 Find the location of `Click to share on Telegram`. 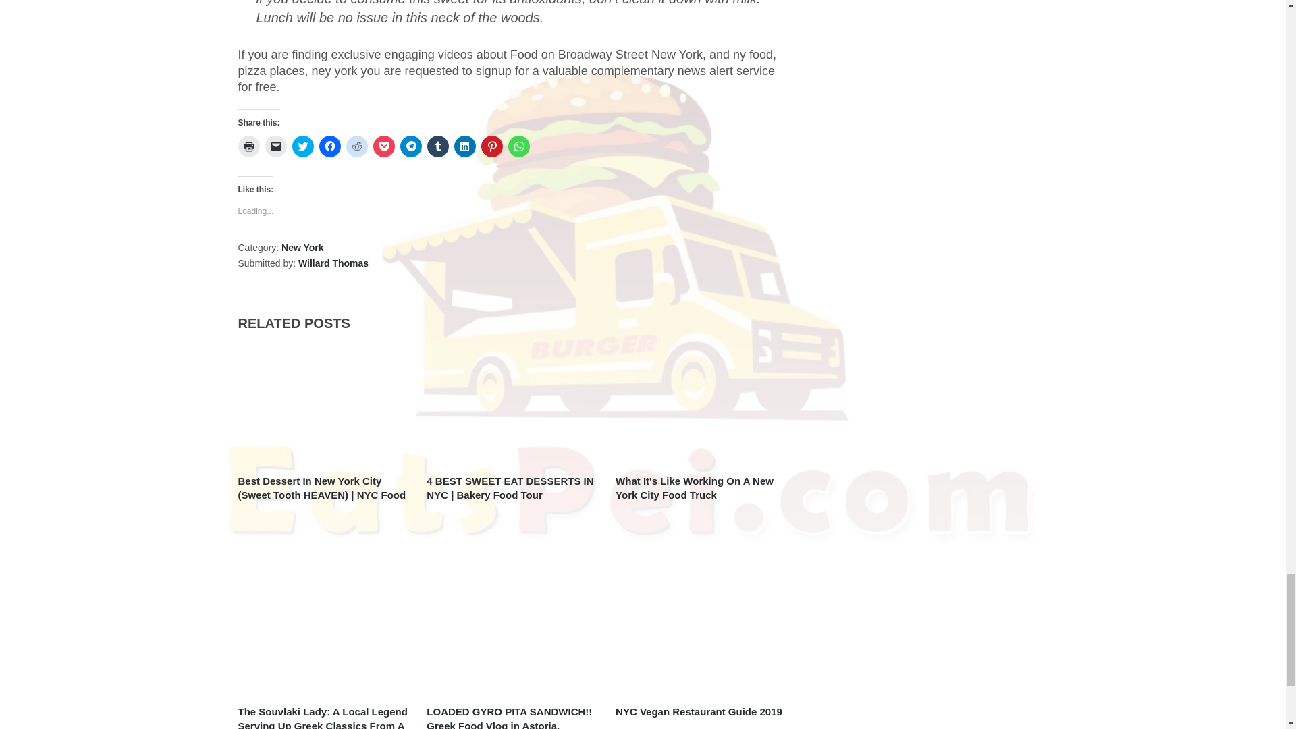

Click to share on Telegram is located at coordinates (410, 146).